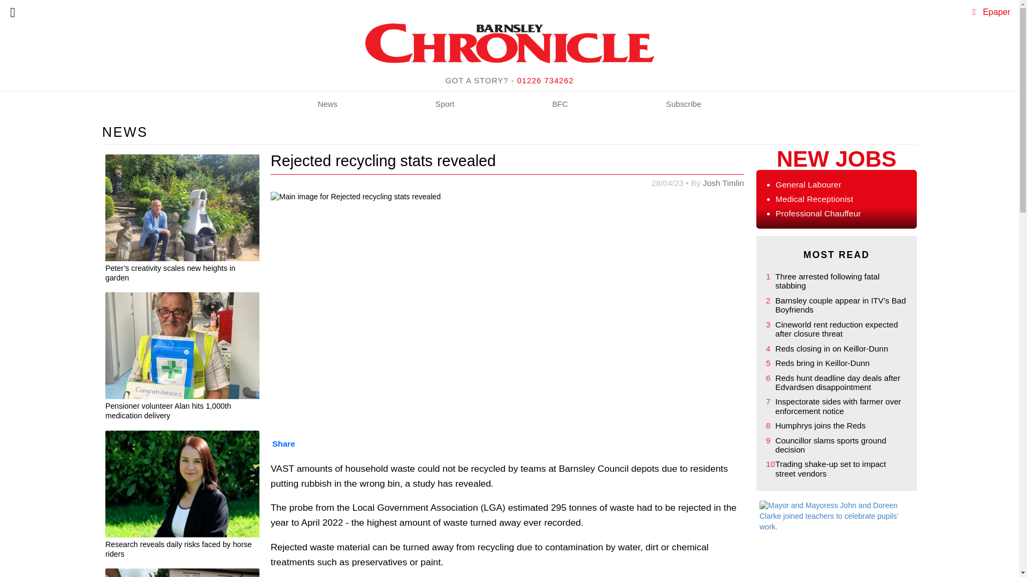 The image size is (1027, 577). I want to click on Subscribe, so click(684, 105).